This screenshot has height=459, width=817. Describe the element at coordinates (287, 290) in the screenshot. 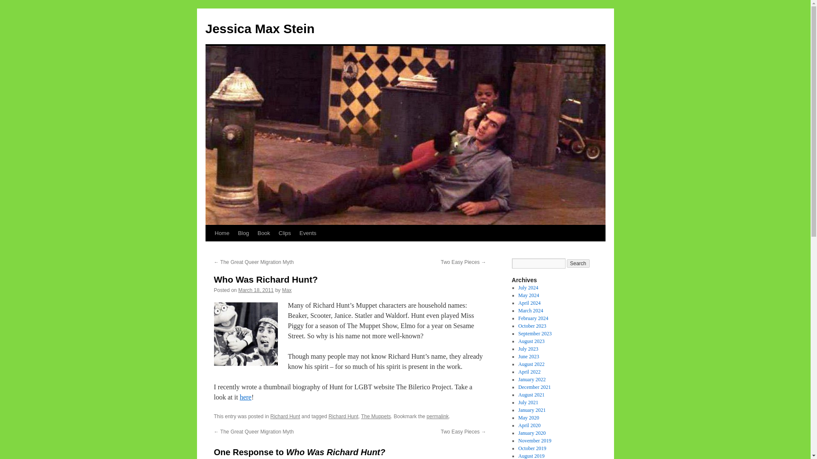

I see `Max` at that location.